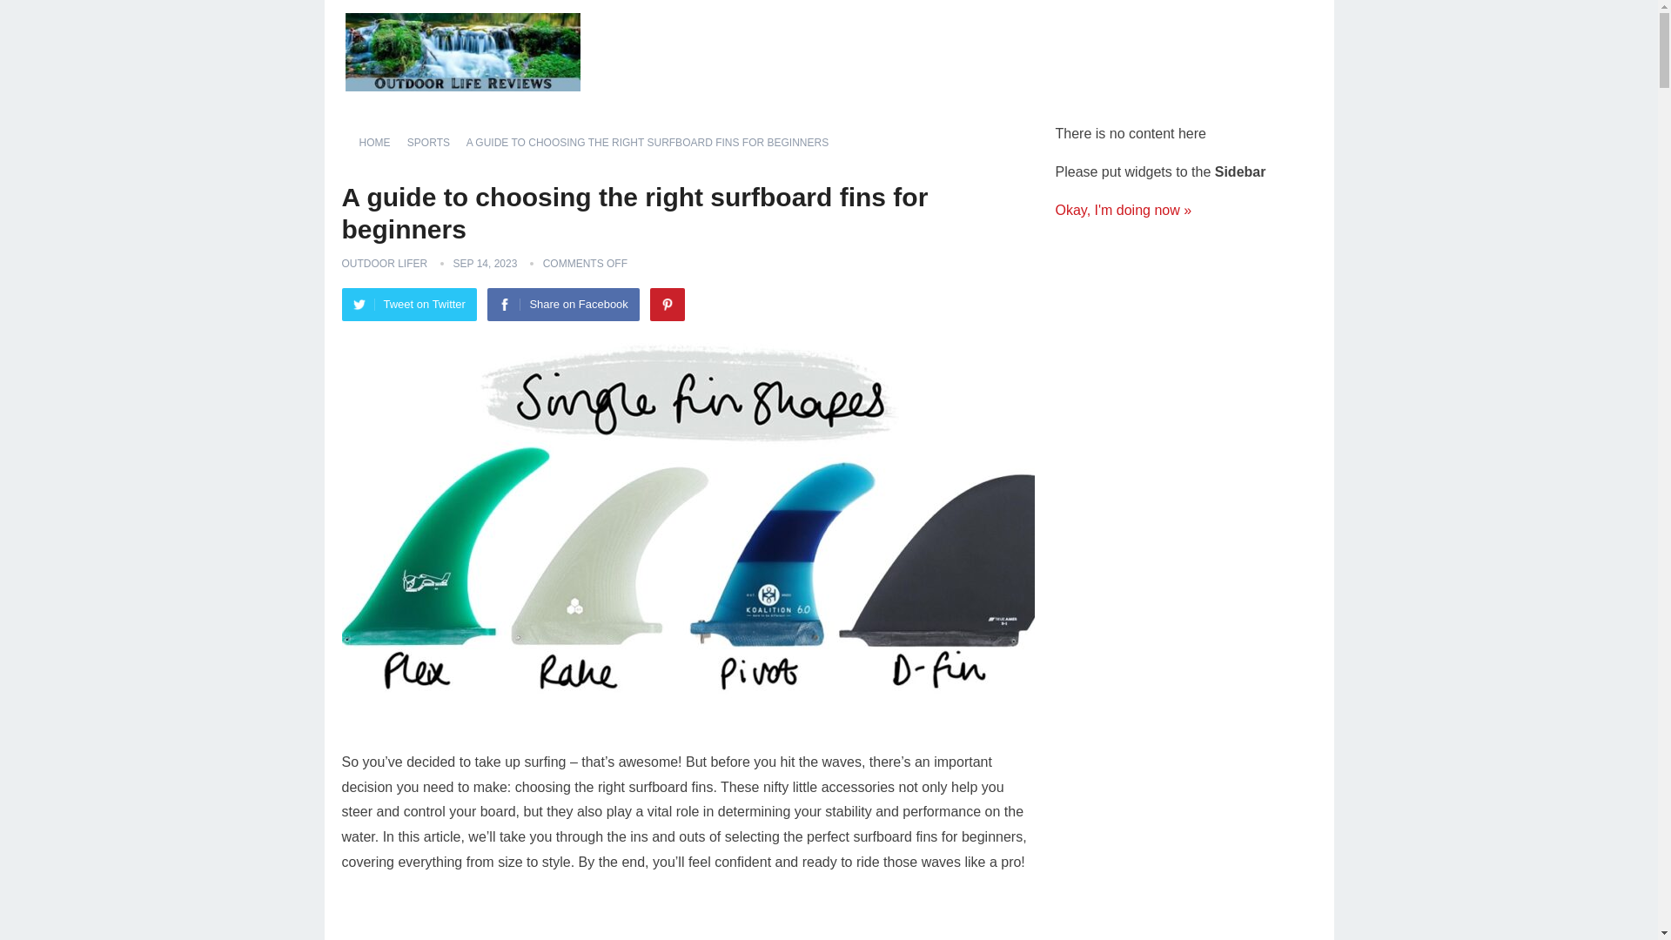 The image size is (1671, 940). Describe the element at coordinates (408, 305) in the screenshot. I see `Tweet on Twitter` at that location.